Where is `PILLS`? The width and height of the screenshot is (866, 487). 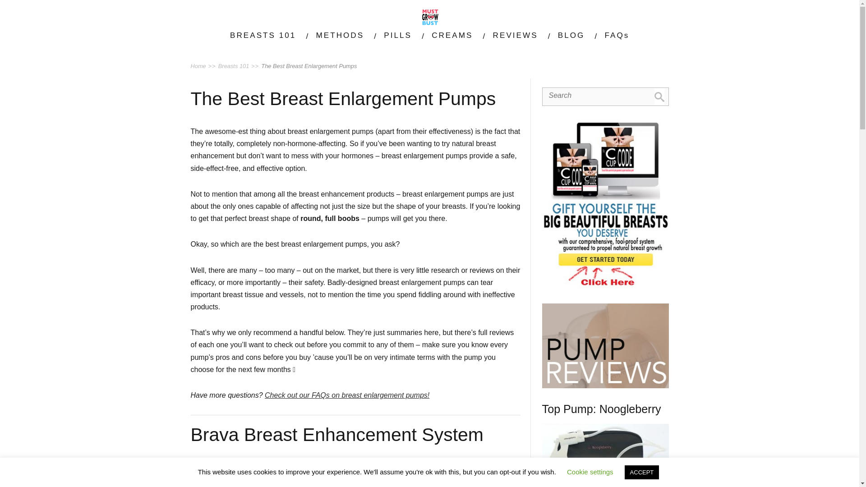
PILLS is located at coordinates (398, 34).